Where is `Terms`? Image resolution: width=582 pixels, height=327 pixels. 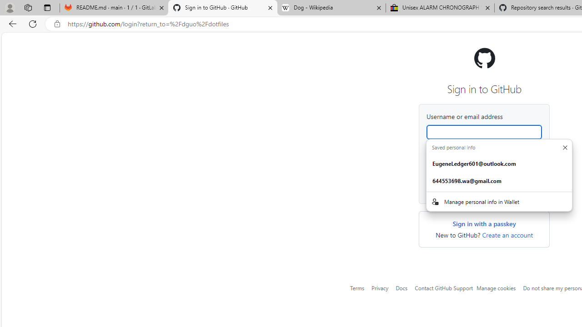 Terms is located at coordinates (357, 287).